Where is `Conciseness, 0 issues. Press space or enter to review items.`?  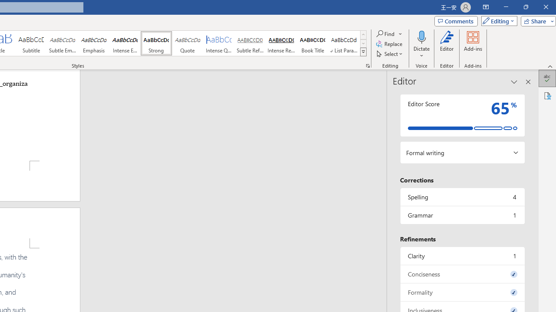 Conciseness, 0 issues. Press space or enter to review items. is located at coordinates (462, 274).